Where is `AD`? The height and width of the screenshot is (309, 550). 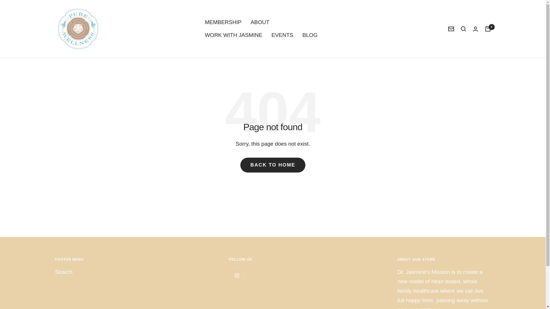
AD is located at coordinates (115, 252).